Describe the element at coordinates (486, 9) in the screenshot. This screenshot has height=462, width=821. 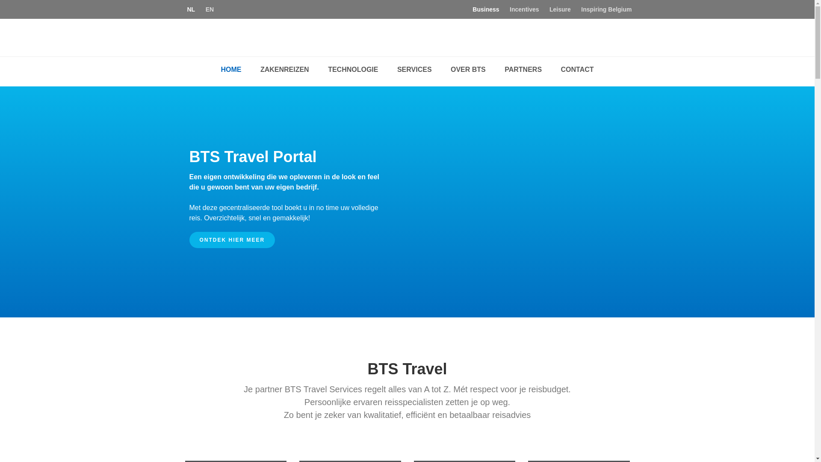
I see `Business` at that location.